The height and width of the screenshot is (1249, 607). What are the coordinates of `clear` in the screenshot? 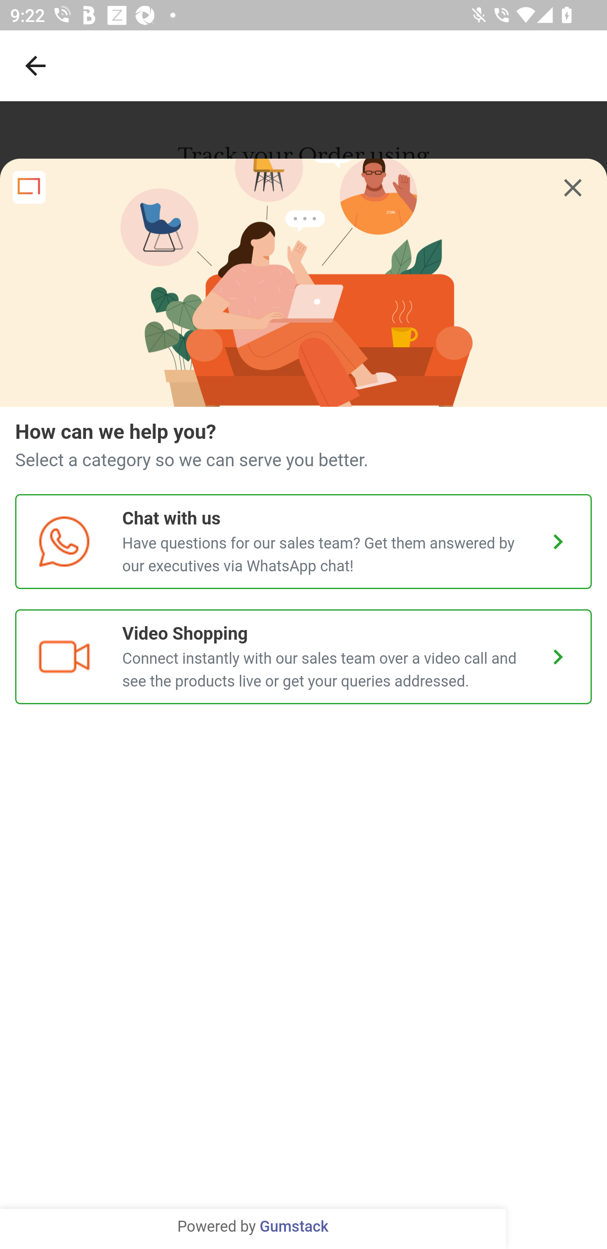 It's located at (573, 188).